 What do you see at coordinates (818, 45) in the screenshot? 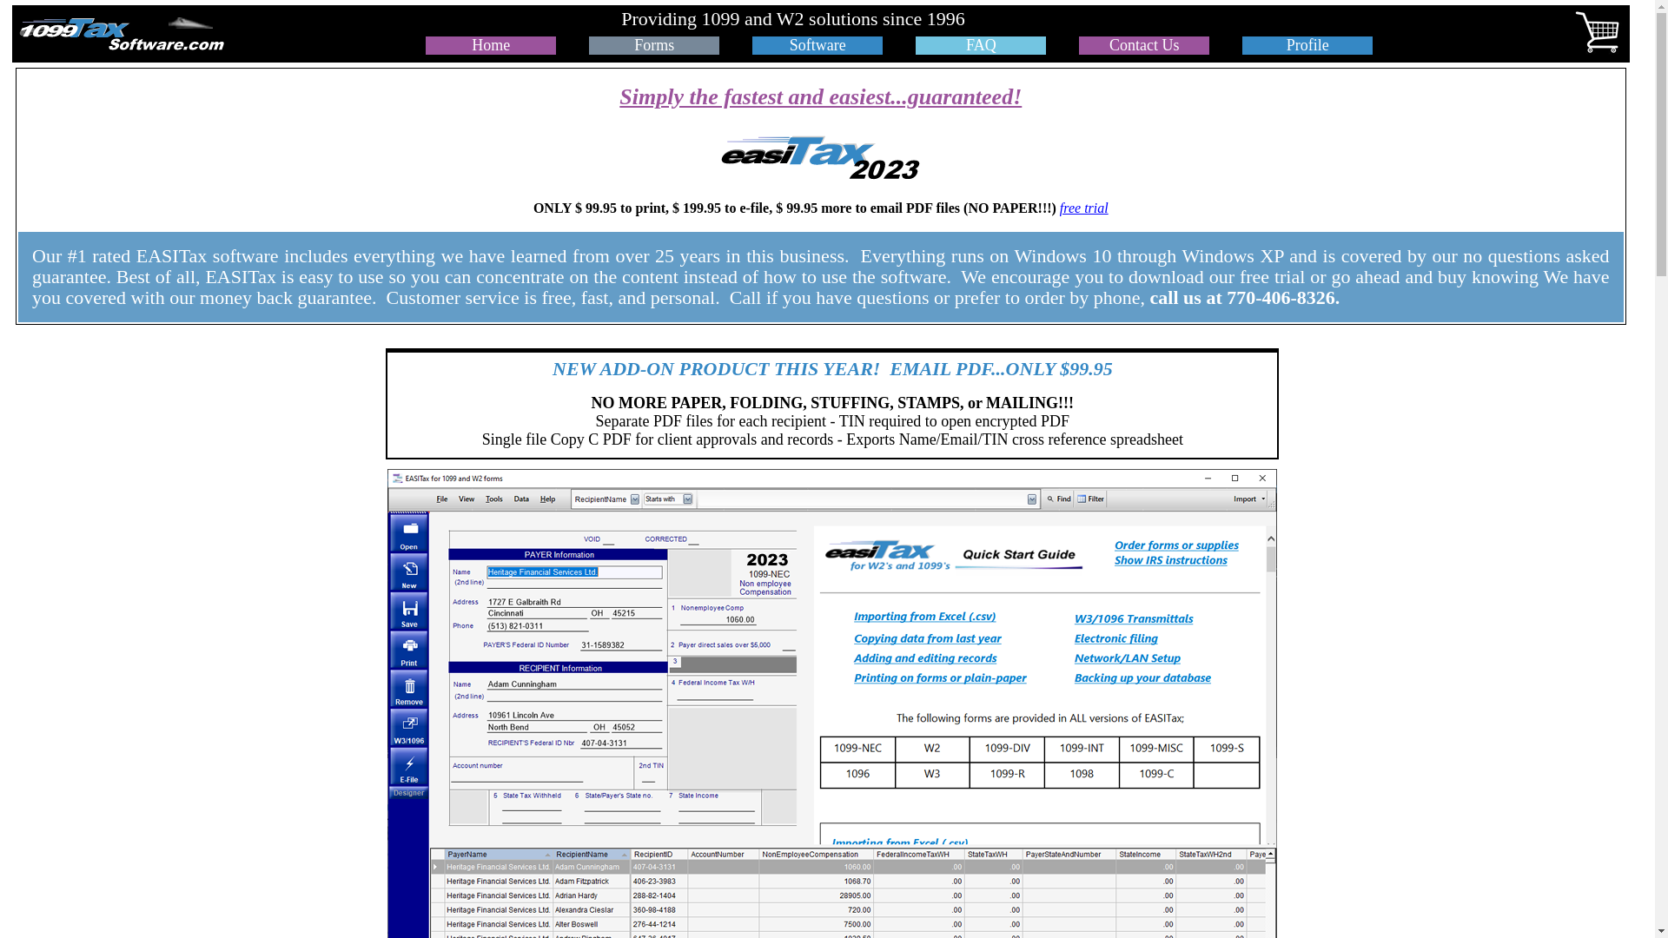
I see `Software` at bounding box center [818, 45].